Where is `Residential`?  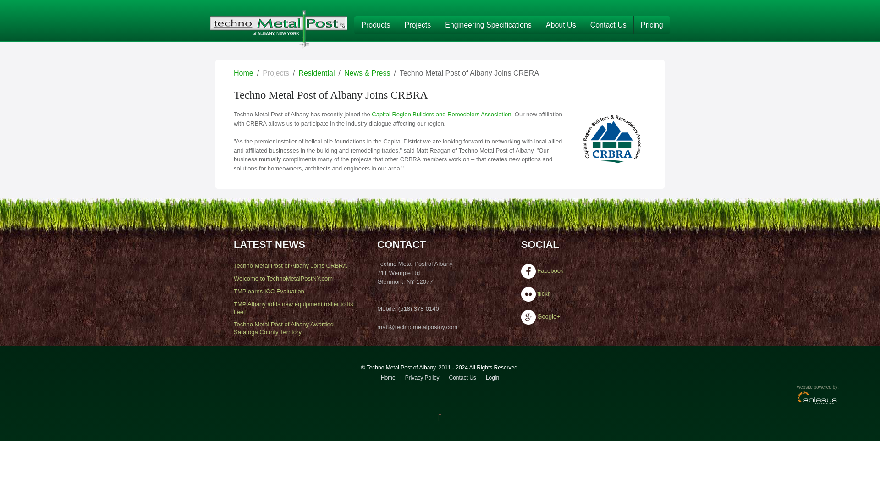 Residential is located at coordinates (316, 73).